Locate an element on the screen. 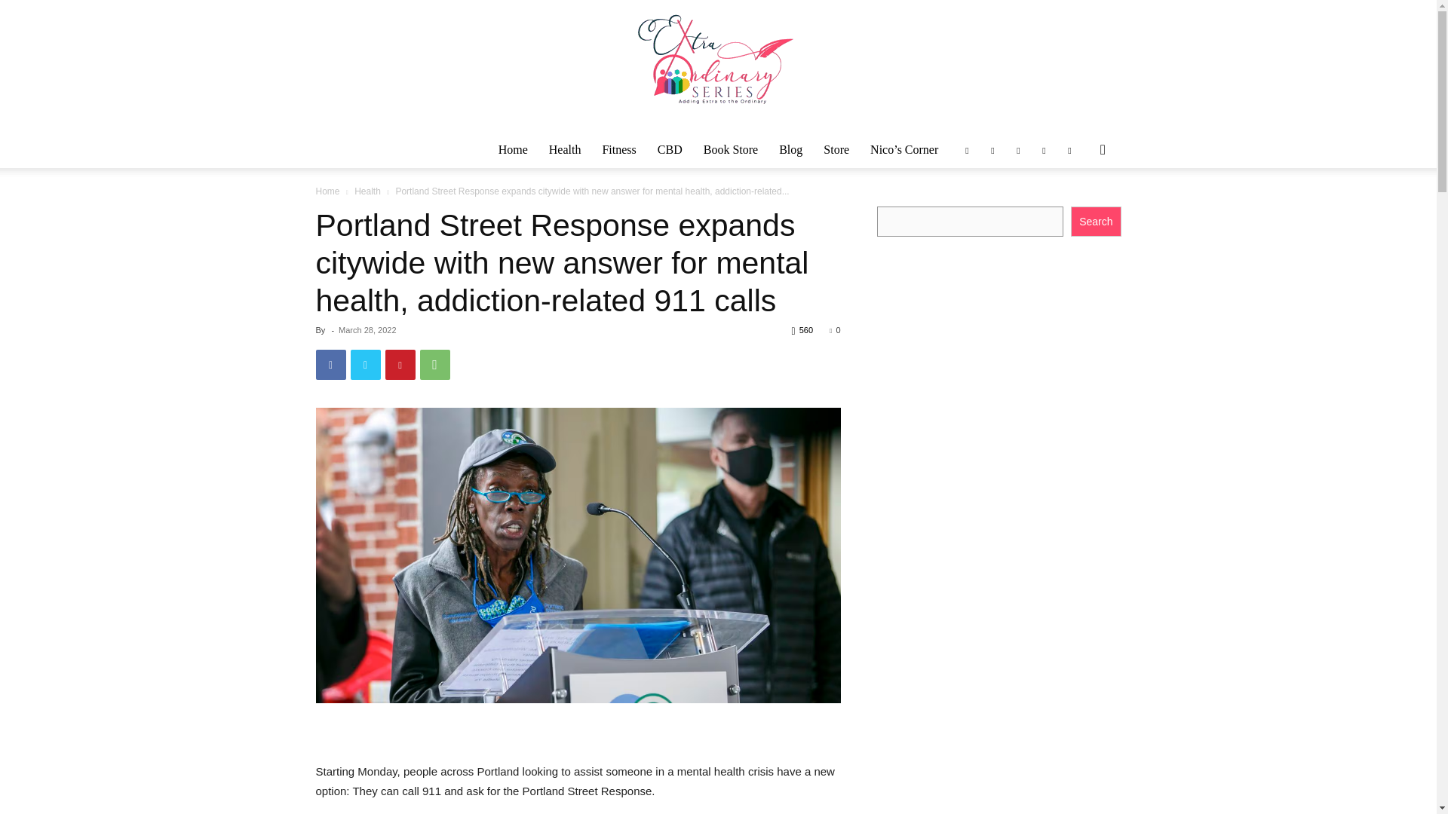 The height and width of the screenshot is (814, 1448). Pinterest is located at coordinates (400, 365).